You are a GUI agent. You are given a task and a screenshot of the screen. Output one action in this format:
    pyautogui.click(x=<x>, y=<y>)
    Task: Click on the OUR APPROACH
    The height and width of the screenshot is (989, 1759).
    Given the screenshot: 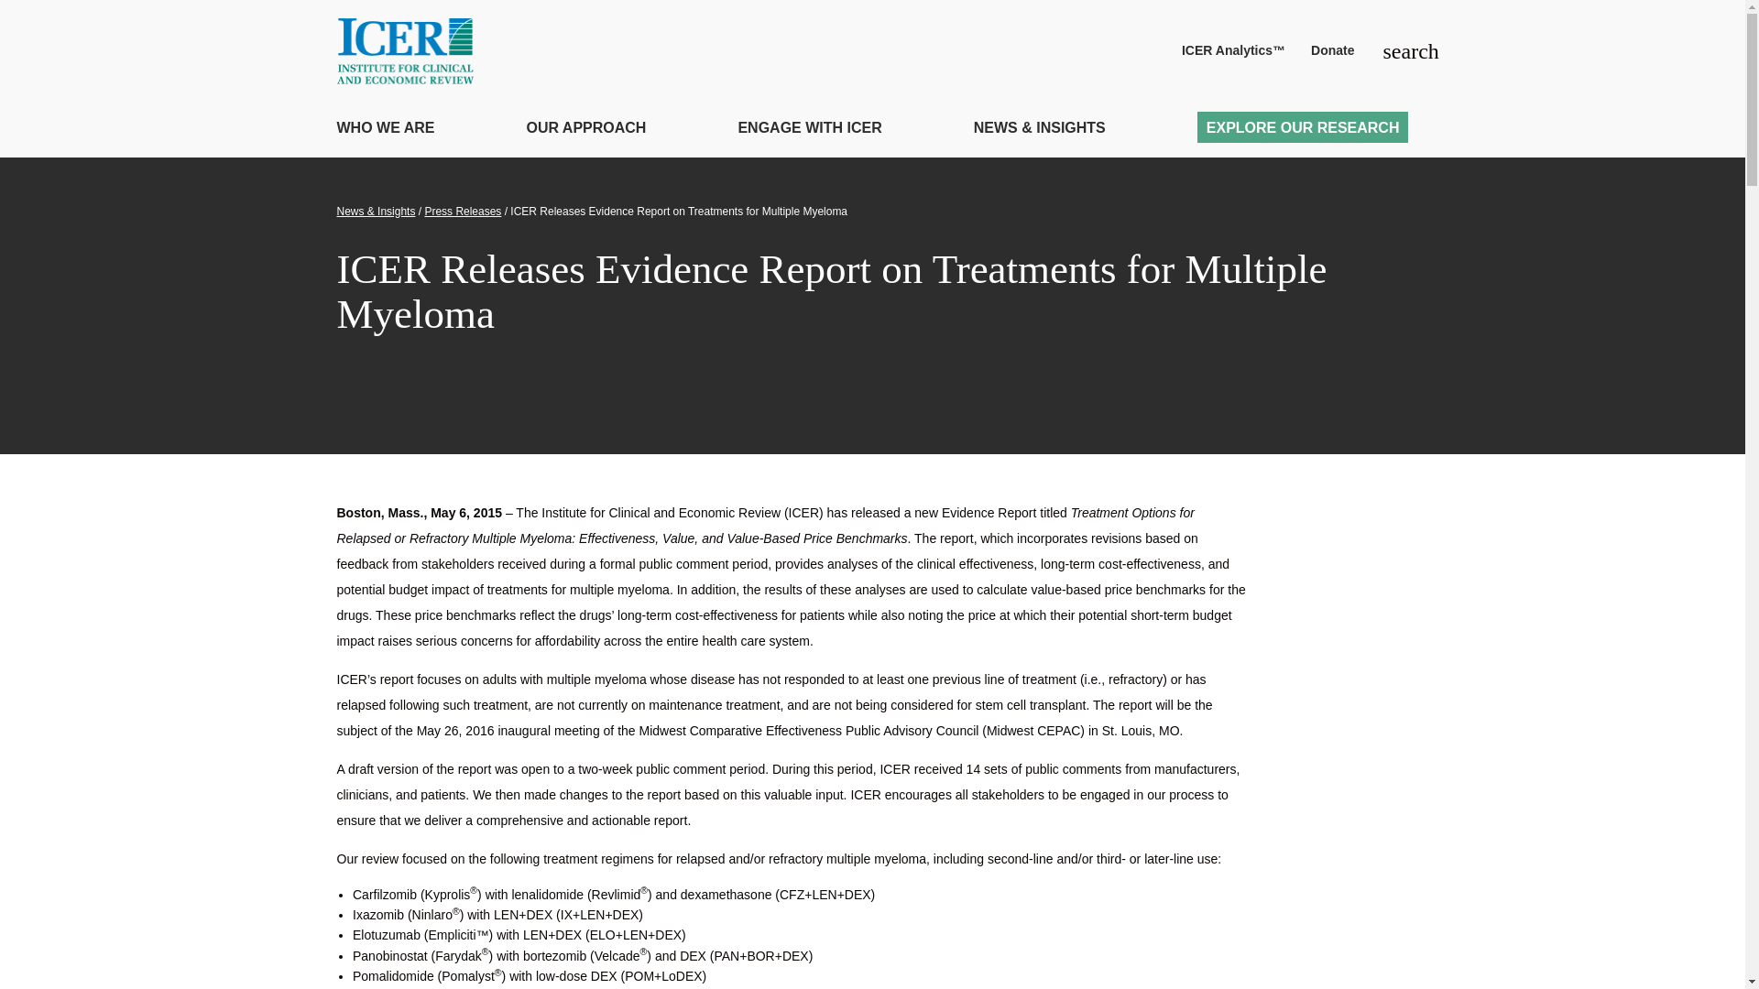 What is the action you would take?
    pyautogui.click(x=585, y=130)
    